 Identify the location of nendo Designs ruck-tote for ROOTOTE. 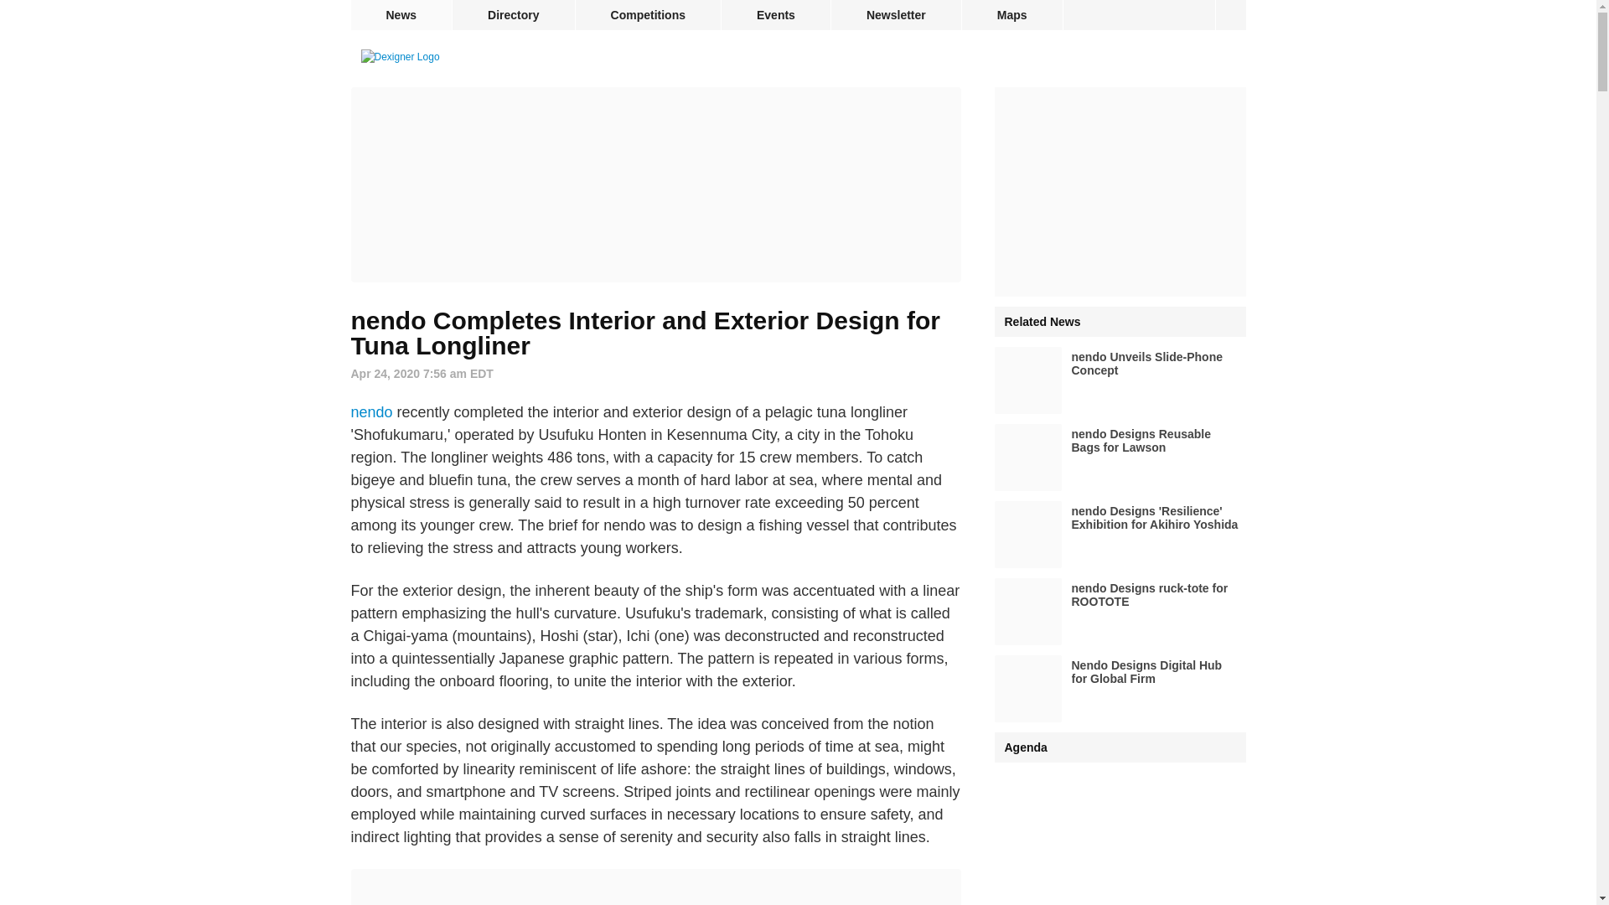
(1120, 612).